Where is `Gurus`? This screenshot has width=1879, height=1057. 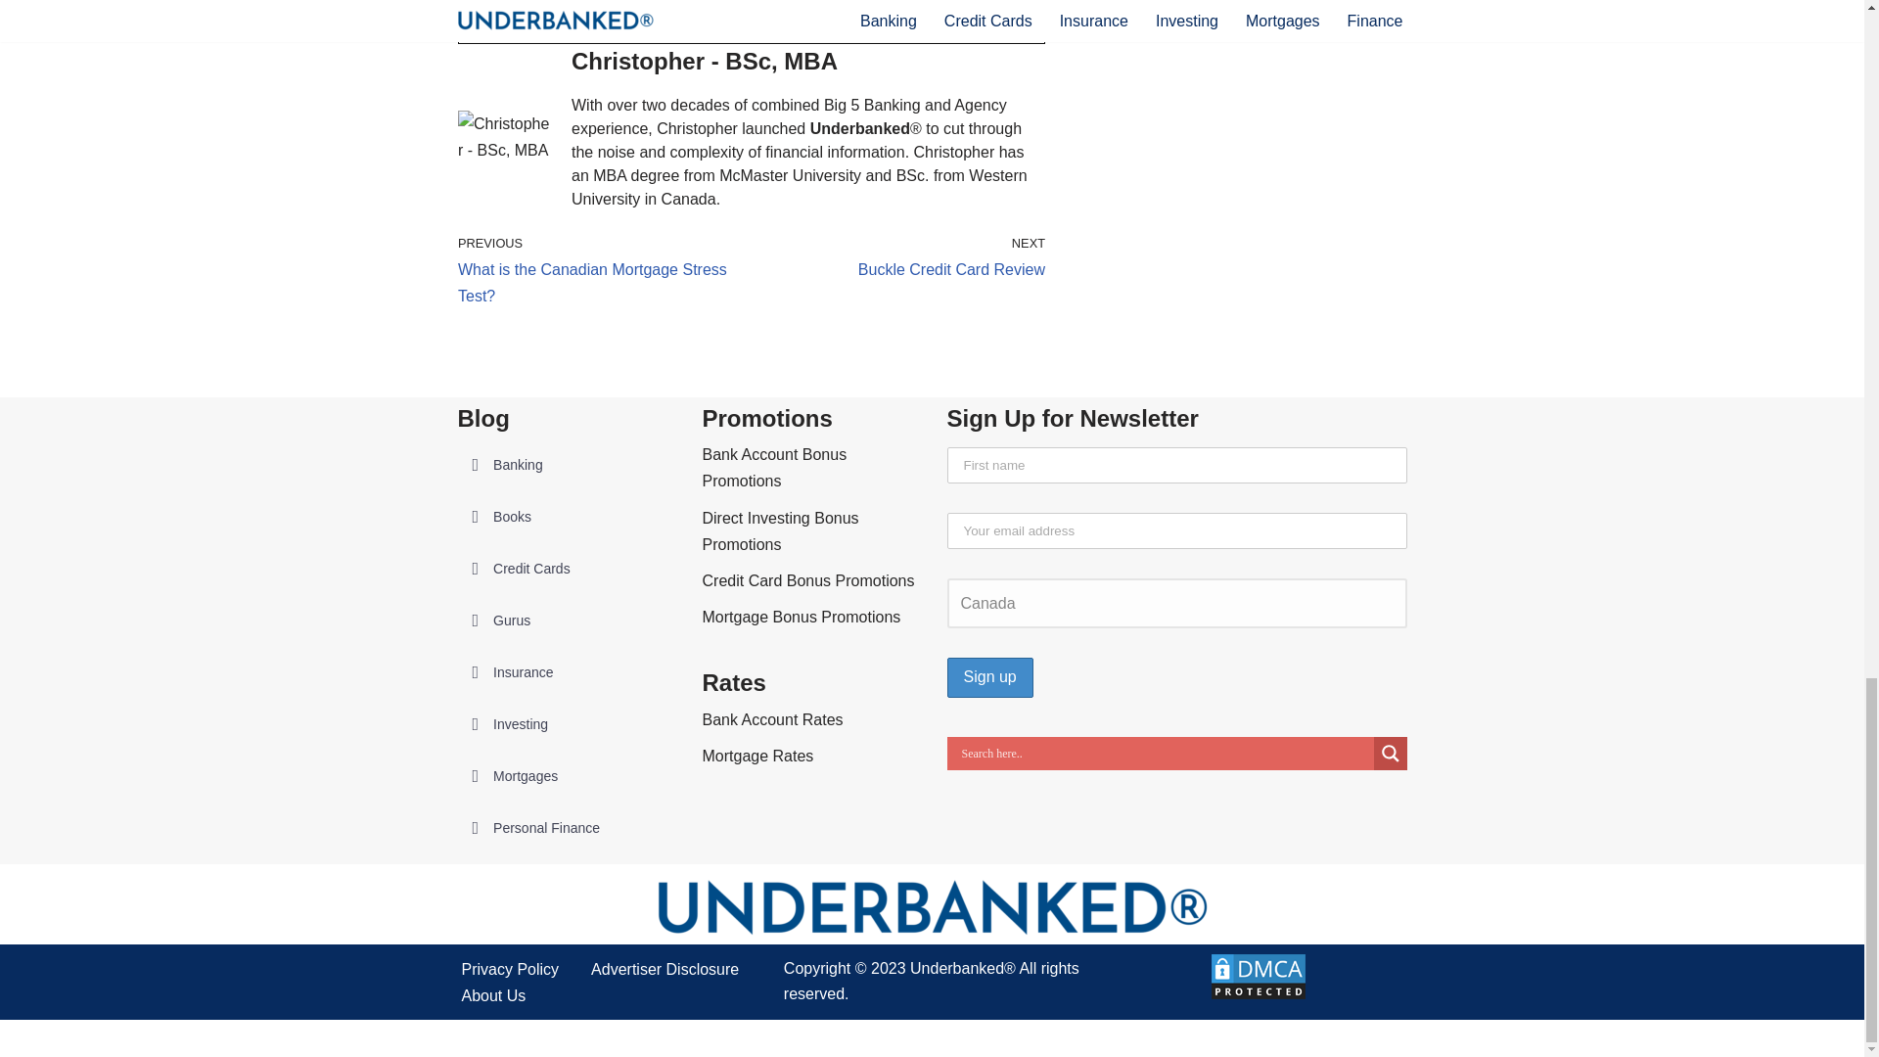
Gurus is located at coordinates (566, 620).